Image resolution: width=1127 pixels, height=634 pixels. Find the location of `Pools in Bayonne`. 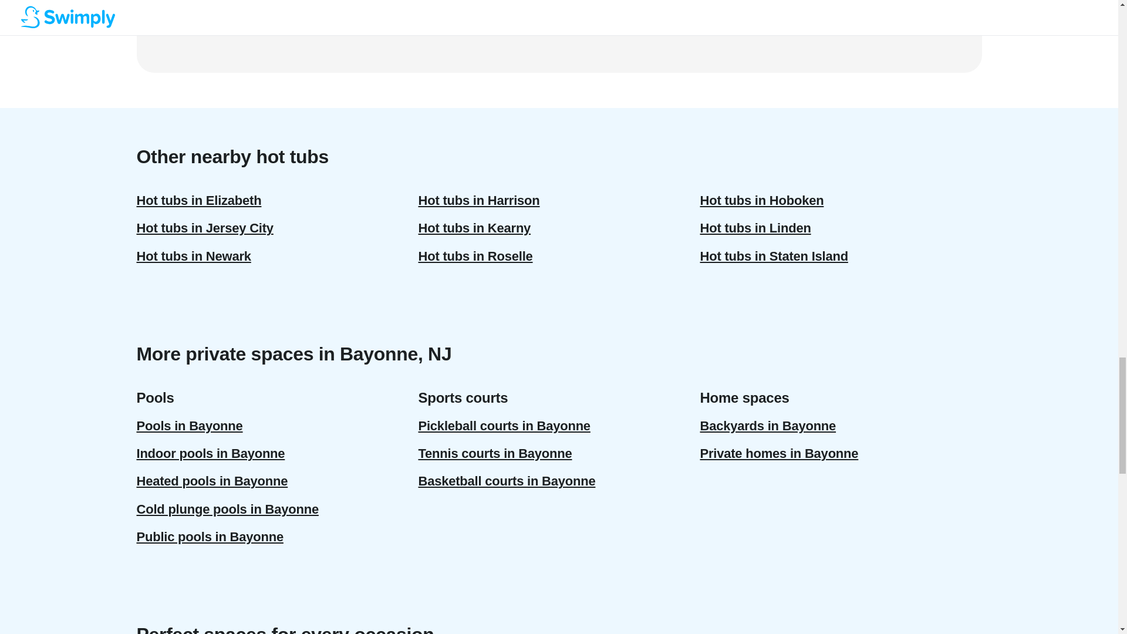

Pools in Bayonne is located at coordinates (277, 426).